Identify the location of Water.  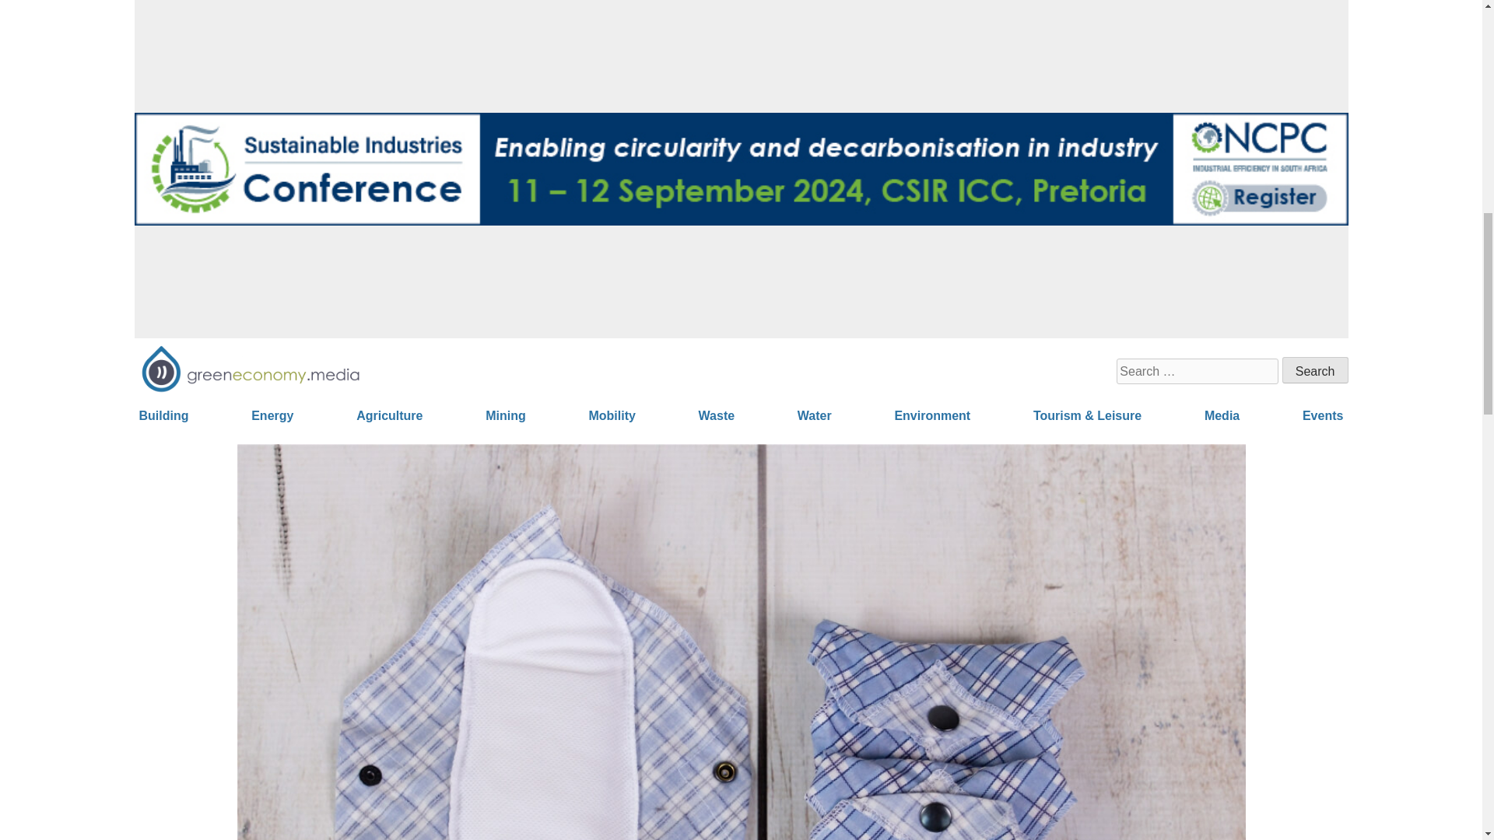
(815, 415).